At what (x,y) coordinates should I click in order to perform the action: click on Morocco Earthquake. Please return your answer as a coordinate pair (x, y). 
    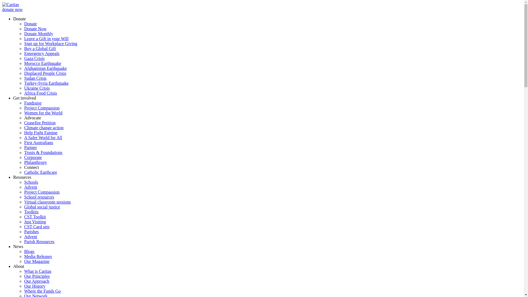
    Looking at the image, I should click on (43, 63).